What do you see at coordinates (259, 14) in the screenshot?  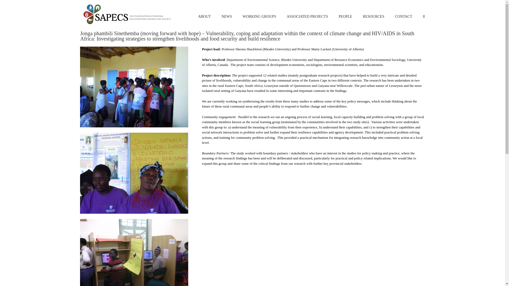 I see `WORKING GROUPS` at bounding box center [259, 14].